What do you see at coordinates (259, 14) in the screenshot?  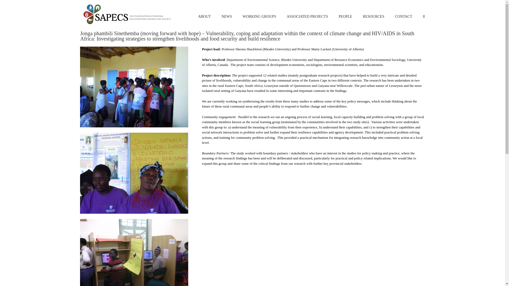 I see `WORKING GROUPS` at bounding box center [259, 14].